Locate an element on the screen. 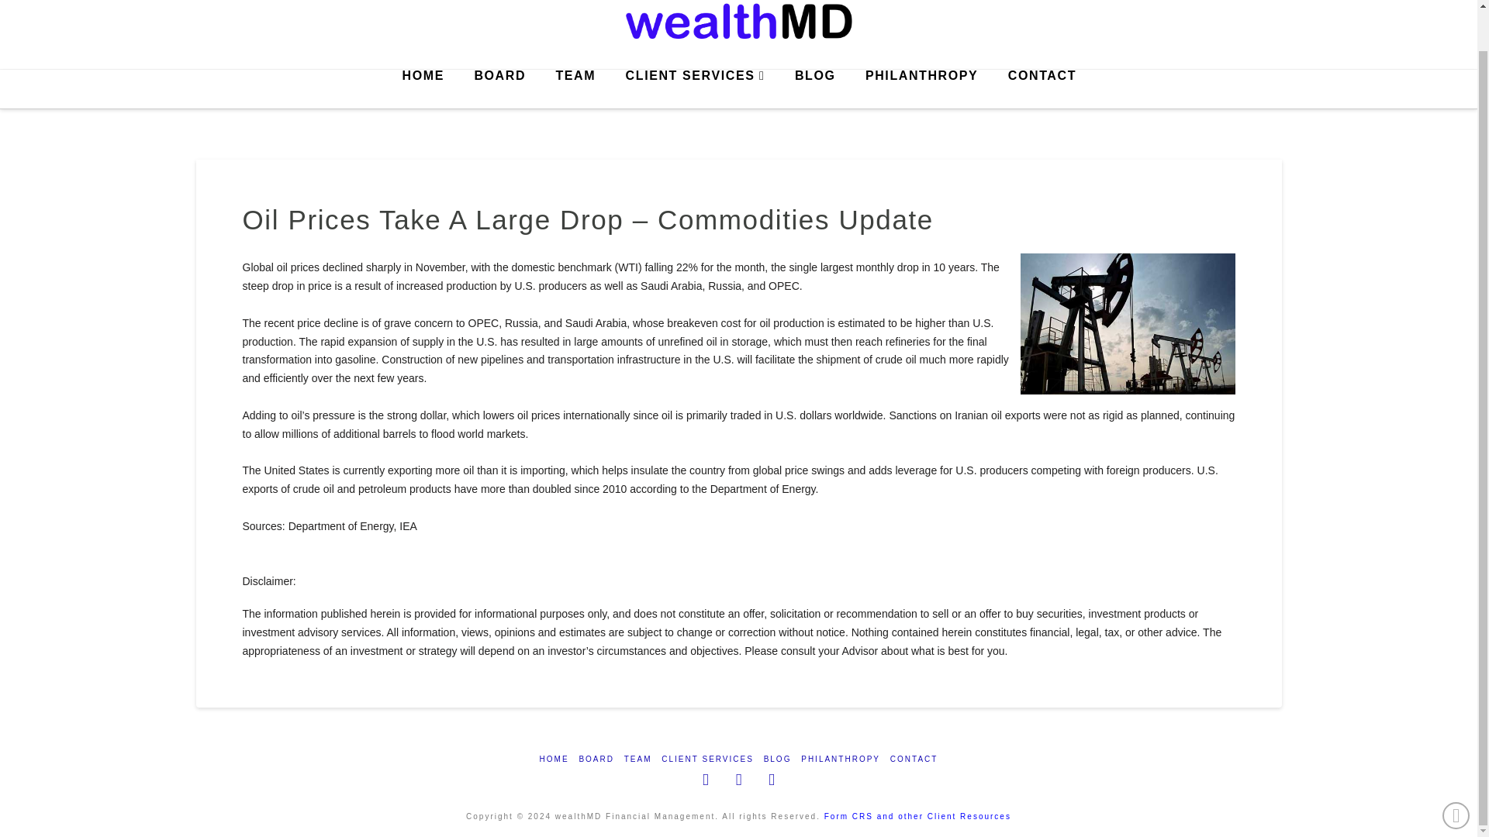 This screenshot has height=837, width=1489. CONTACT is located at coordinates (914, 759).